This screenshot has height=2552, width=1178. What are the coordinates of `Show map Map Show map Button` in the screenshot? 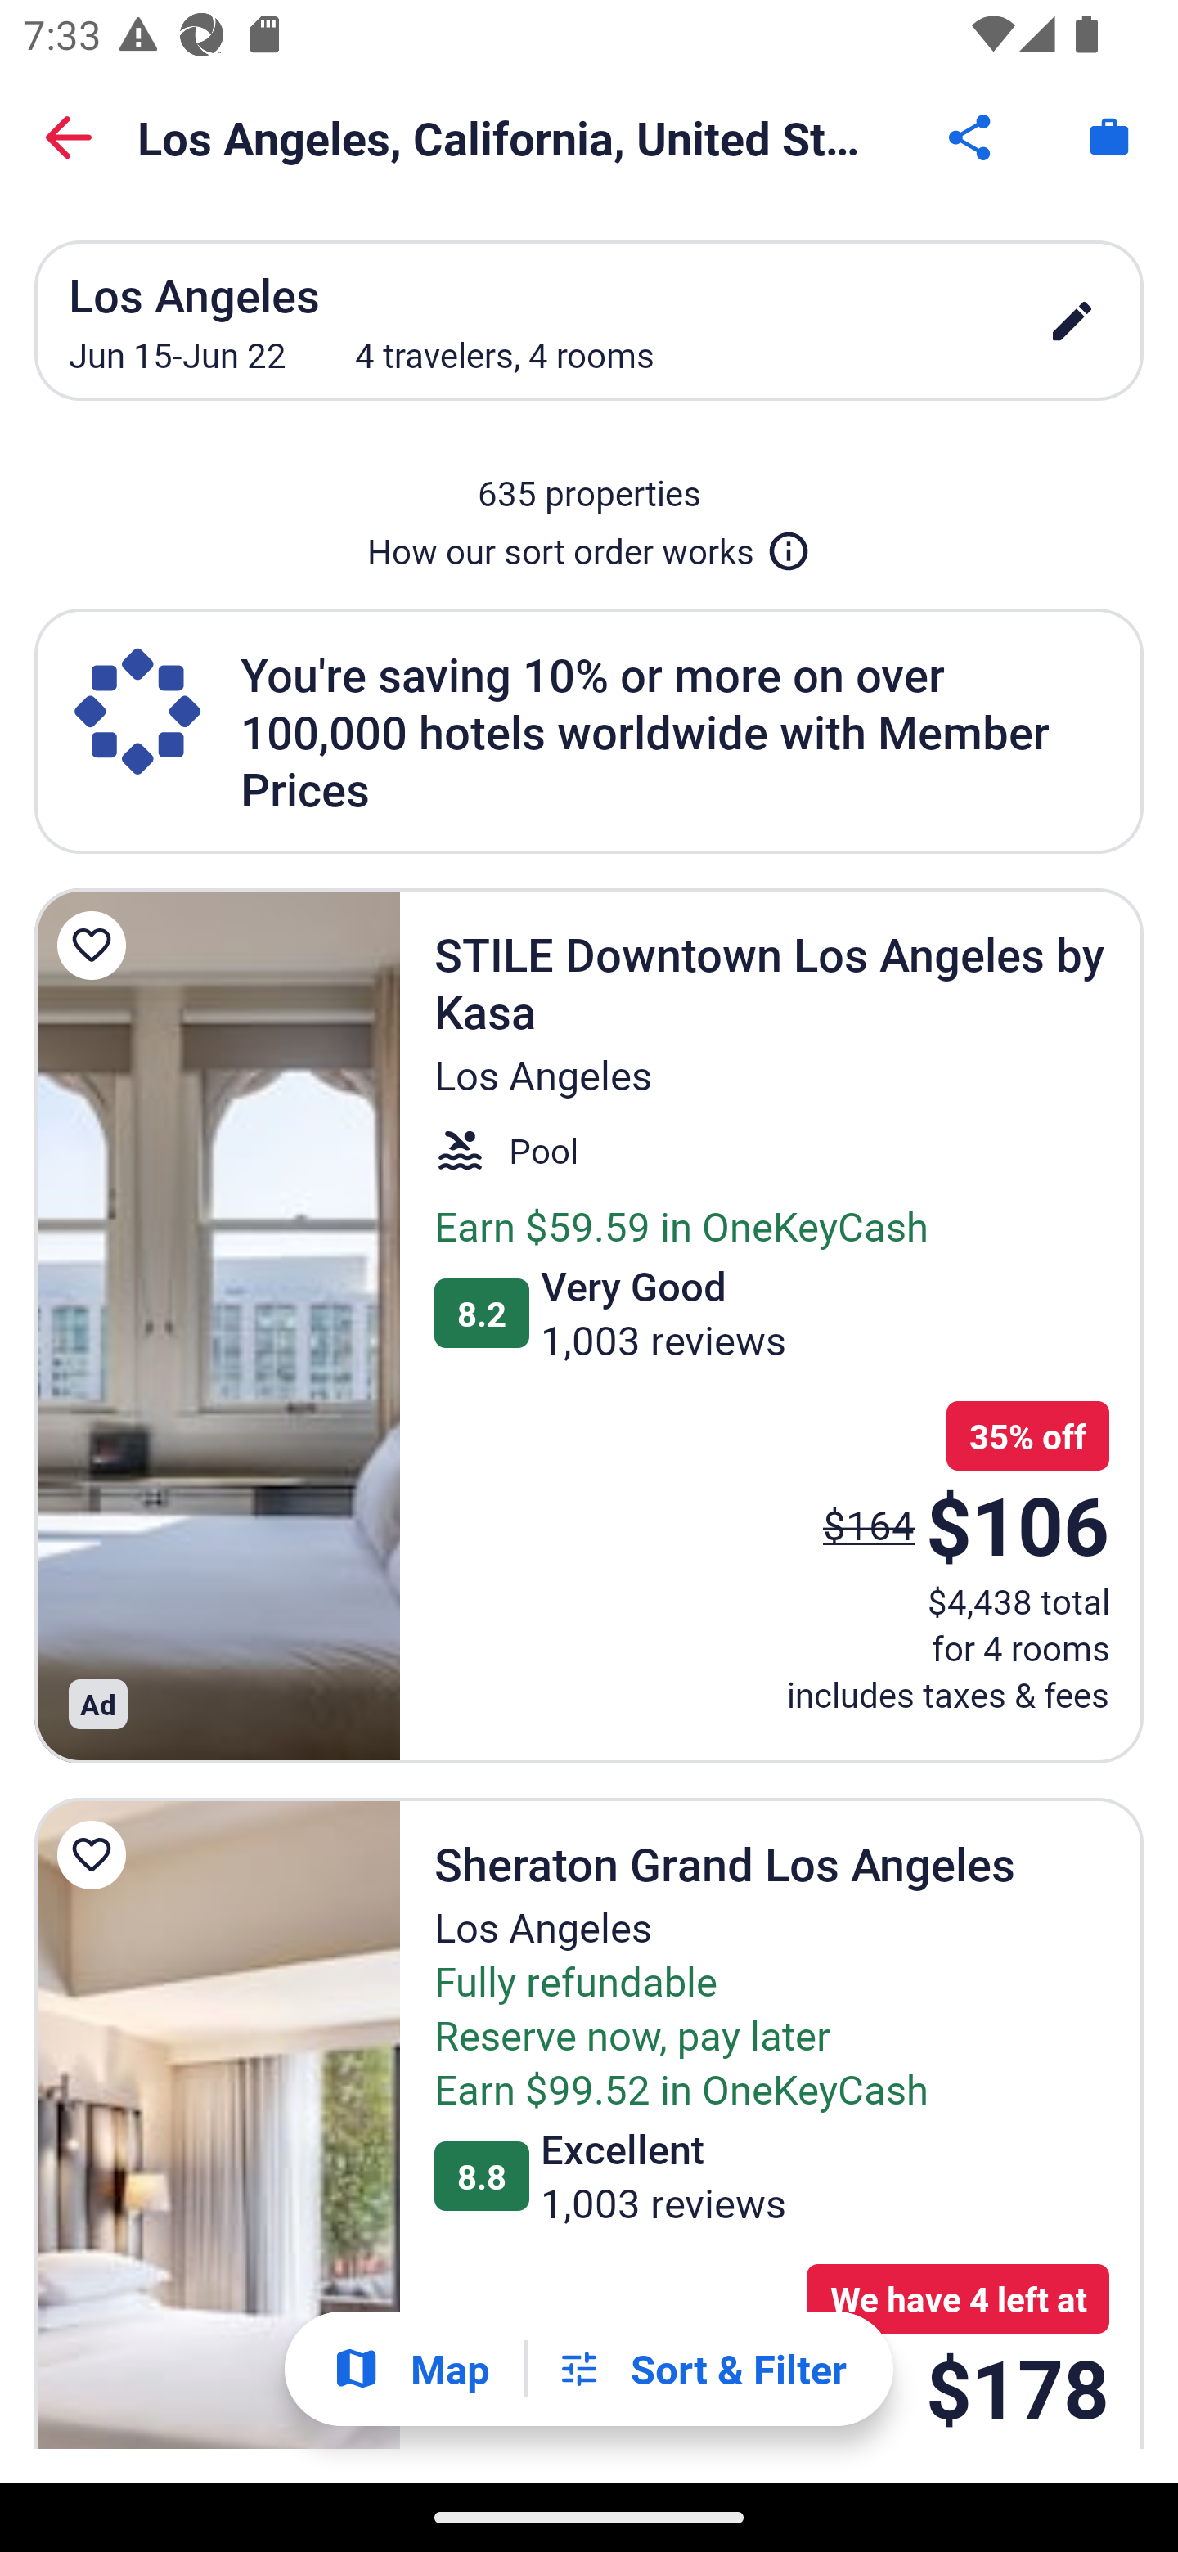 It's located at (411, 2369).